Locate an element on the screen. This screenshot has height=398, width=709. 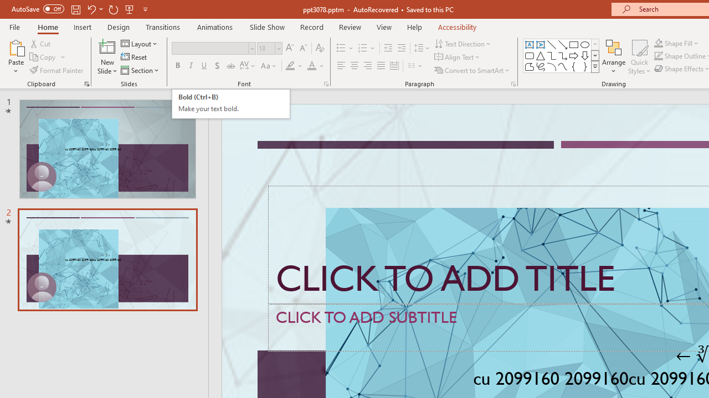
Font Color Red is located at coordinates (311, 66).